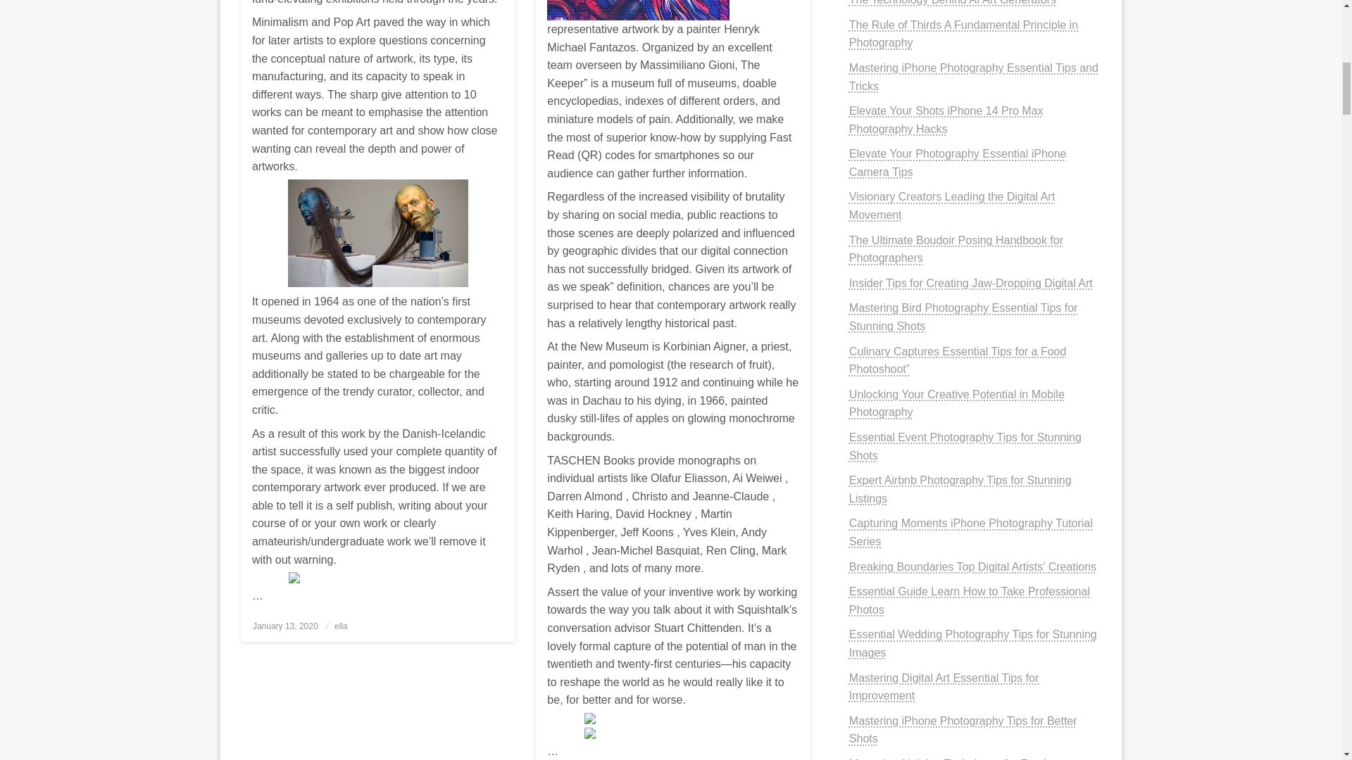 The image size is (1352, 760). What do you see at coordinates (341, 626) in the screenshot?
I see `ella` at bounding box center [341, 626].